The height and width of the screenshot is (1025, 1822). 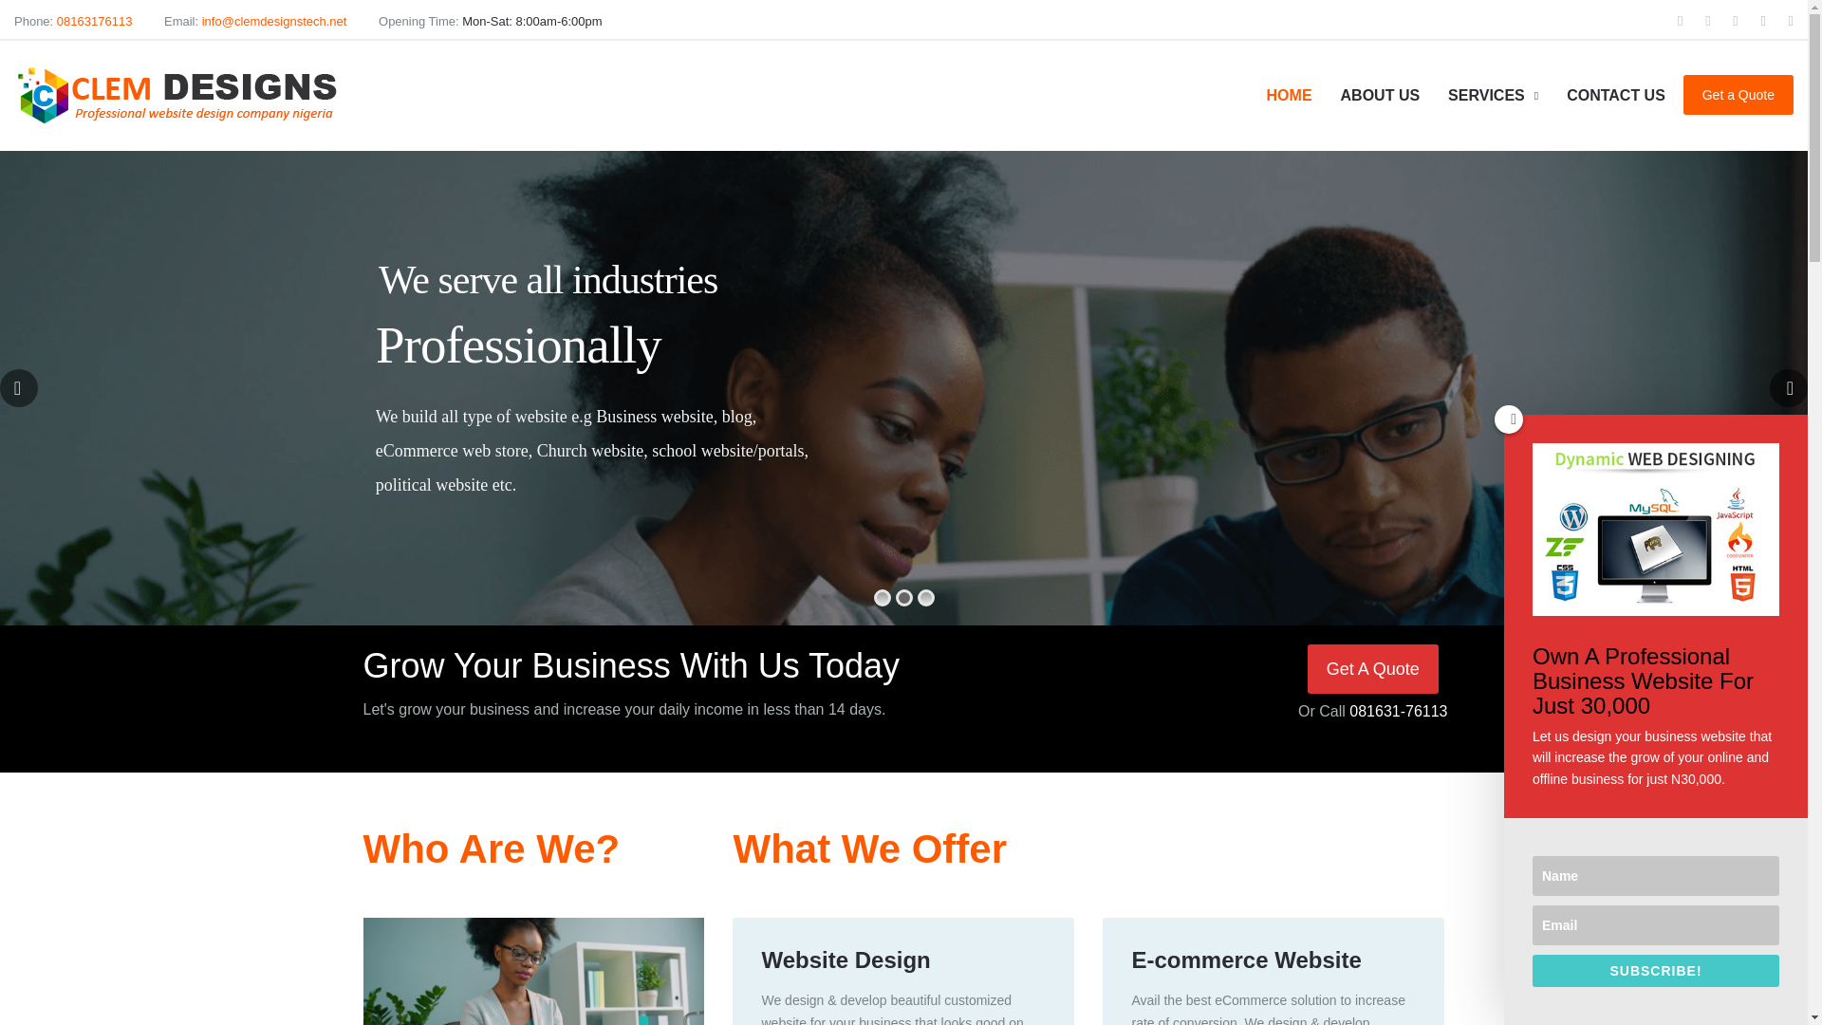 What do you see at coordinates (1274, 964) in the screenshot?
I see `VIEW MORE` at bounding box center [1274, 964].